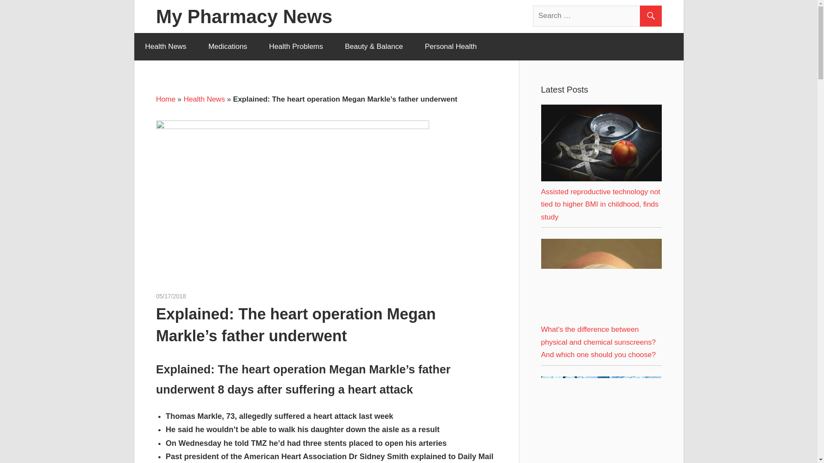 This screenshot has height=463, width=824. Describe the element at coordinates (171, 295) in the screenshot. I see `14:32` at that location.